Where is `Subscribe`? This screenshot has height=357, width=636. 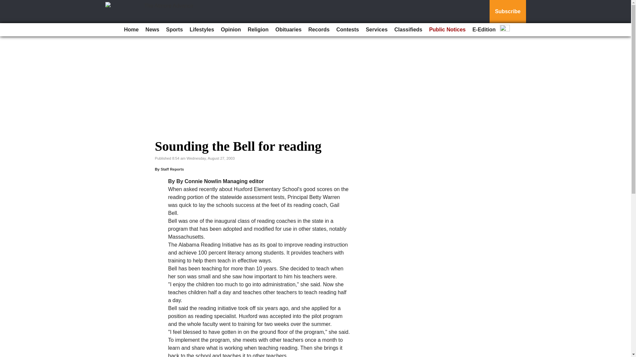
Subscribe is located at coordinates (507, 12).